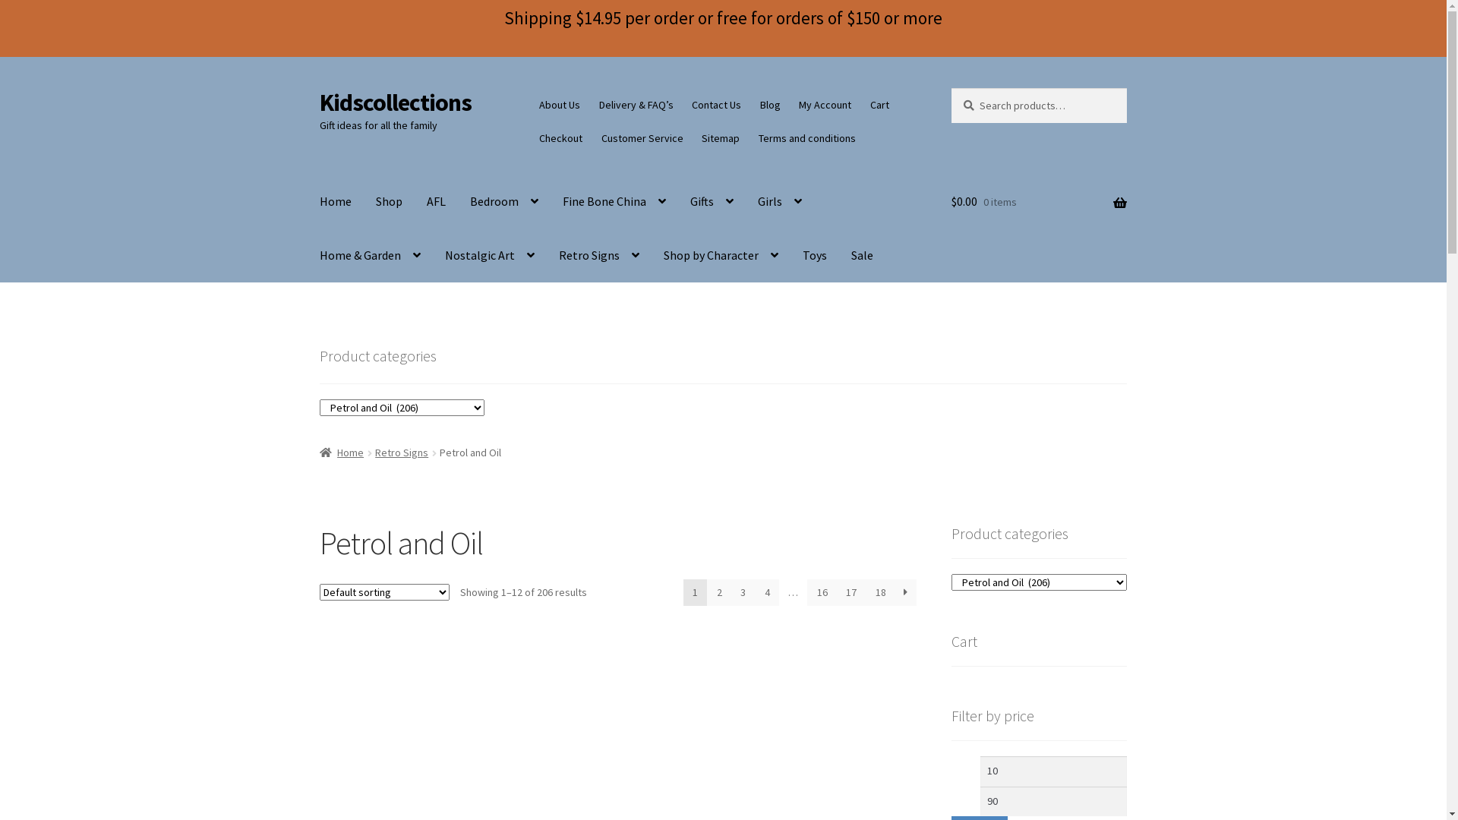  Describe the element at coordinates (780, 201) in the screenshot. I see `Girls` at that location.